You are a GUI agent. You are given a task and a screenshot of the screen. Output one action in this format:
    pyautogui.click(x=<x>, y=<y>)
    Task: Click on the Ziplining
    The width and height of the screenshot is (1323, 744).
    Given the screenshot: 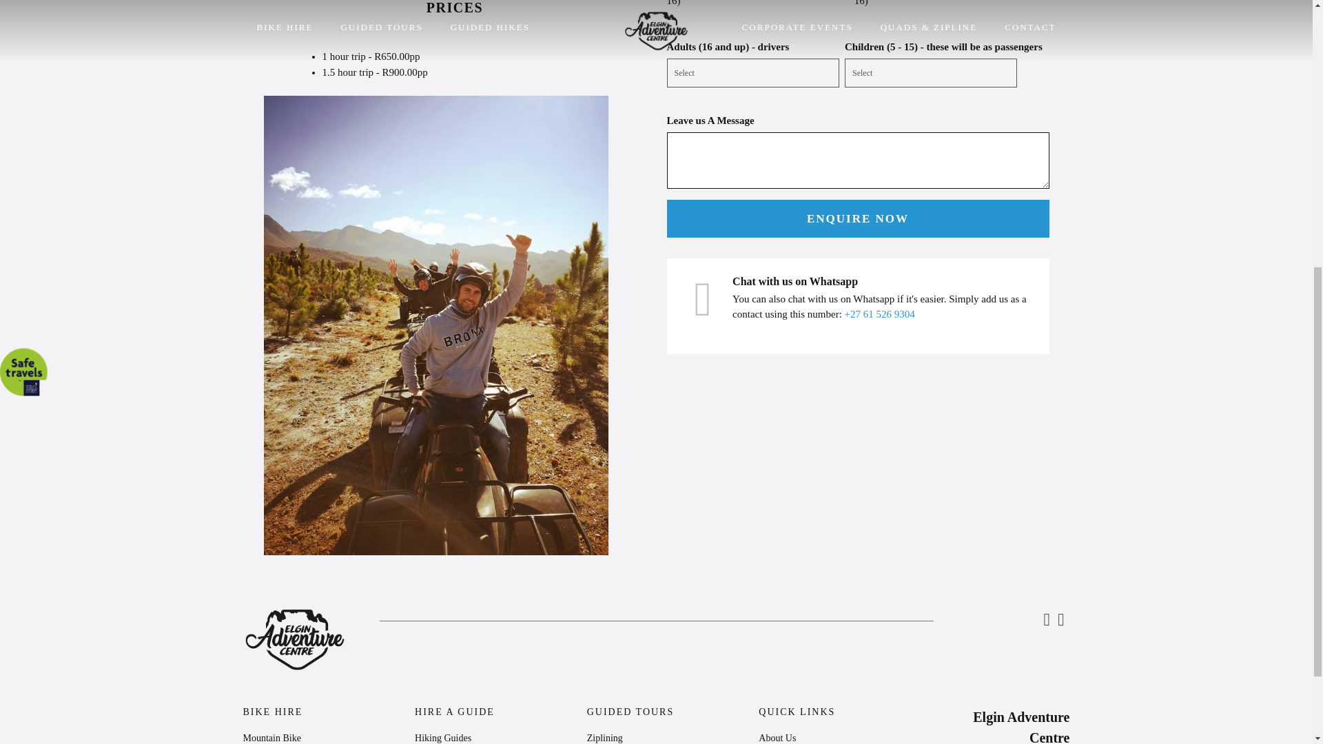 What is the action you would take?
    pyautogui.click(x=605, y=737)
    